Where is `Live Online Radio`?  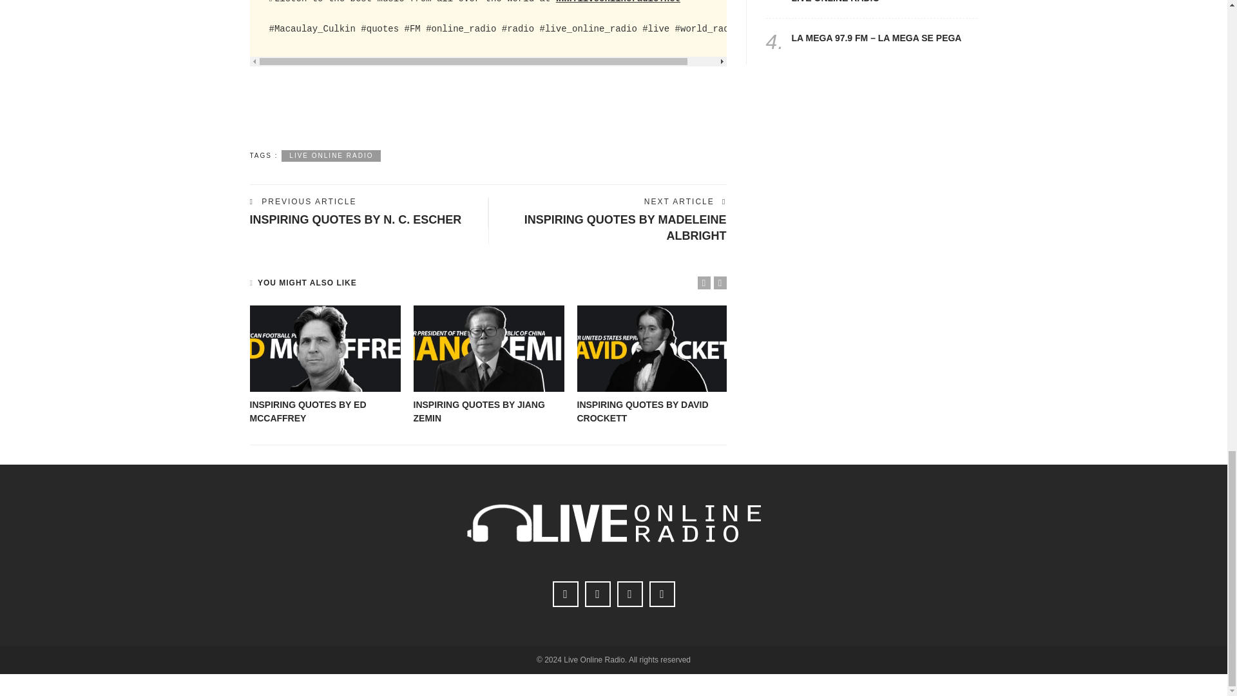 Live Online Radio is located at coordinates (331, 156).